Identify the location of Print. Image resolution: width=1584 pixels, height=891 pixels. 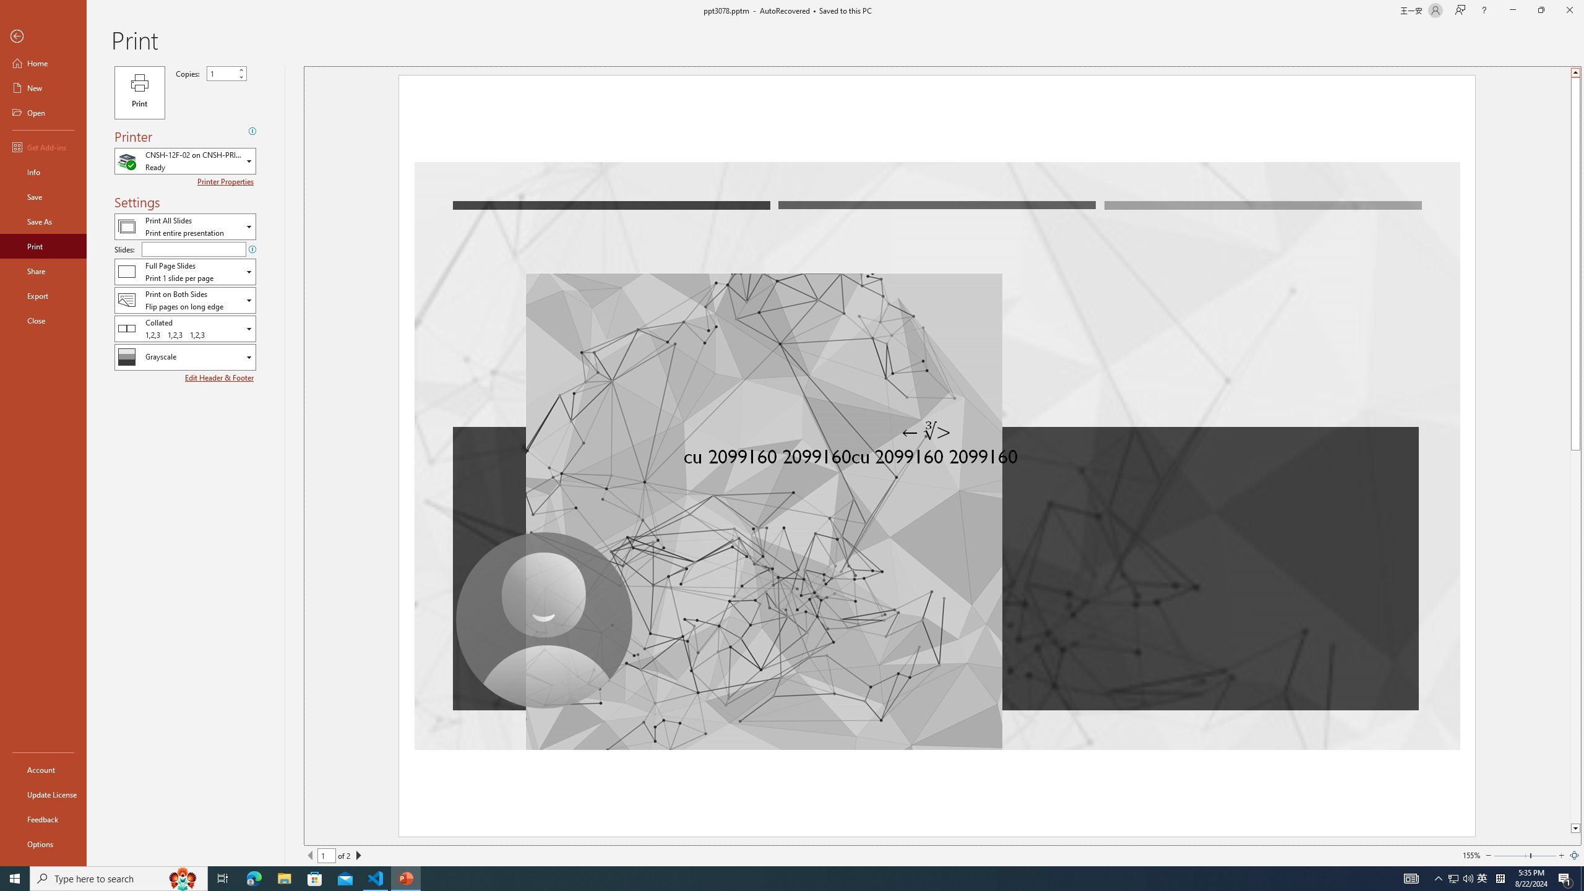
(139, 92).